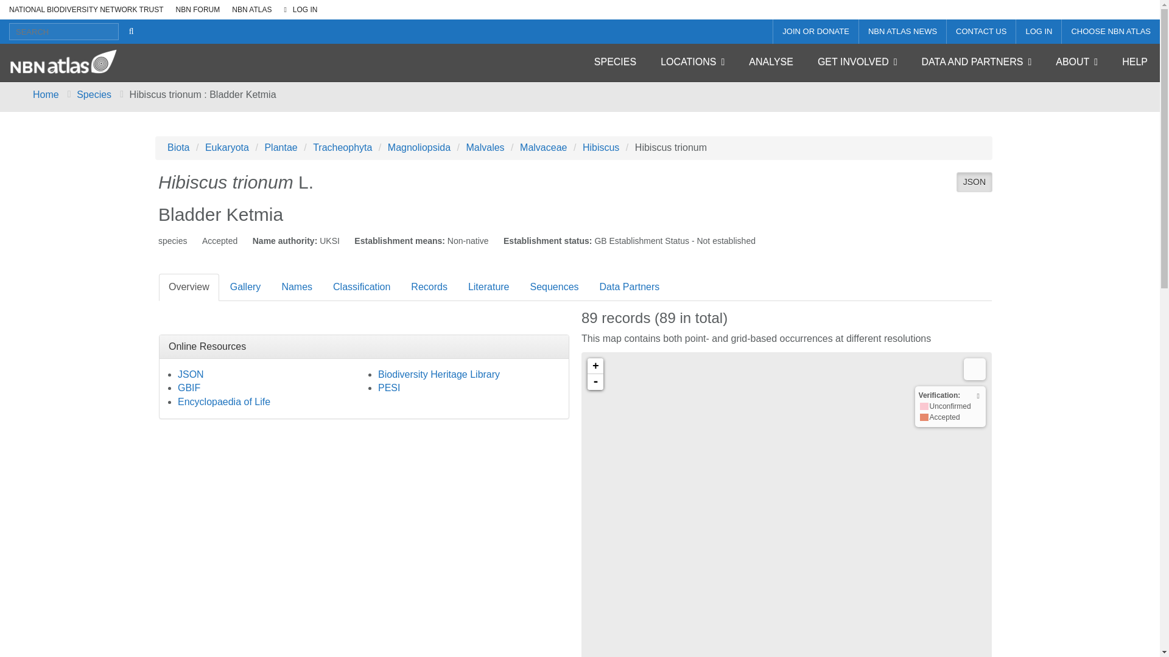 The image size is (1169, 657). I want to click on NBN ATLAS NEWS, so click(902, 32).